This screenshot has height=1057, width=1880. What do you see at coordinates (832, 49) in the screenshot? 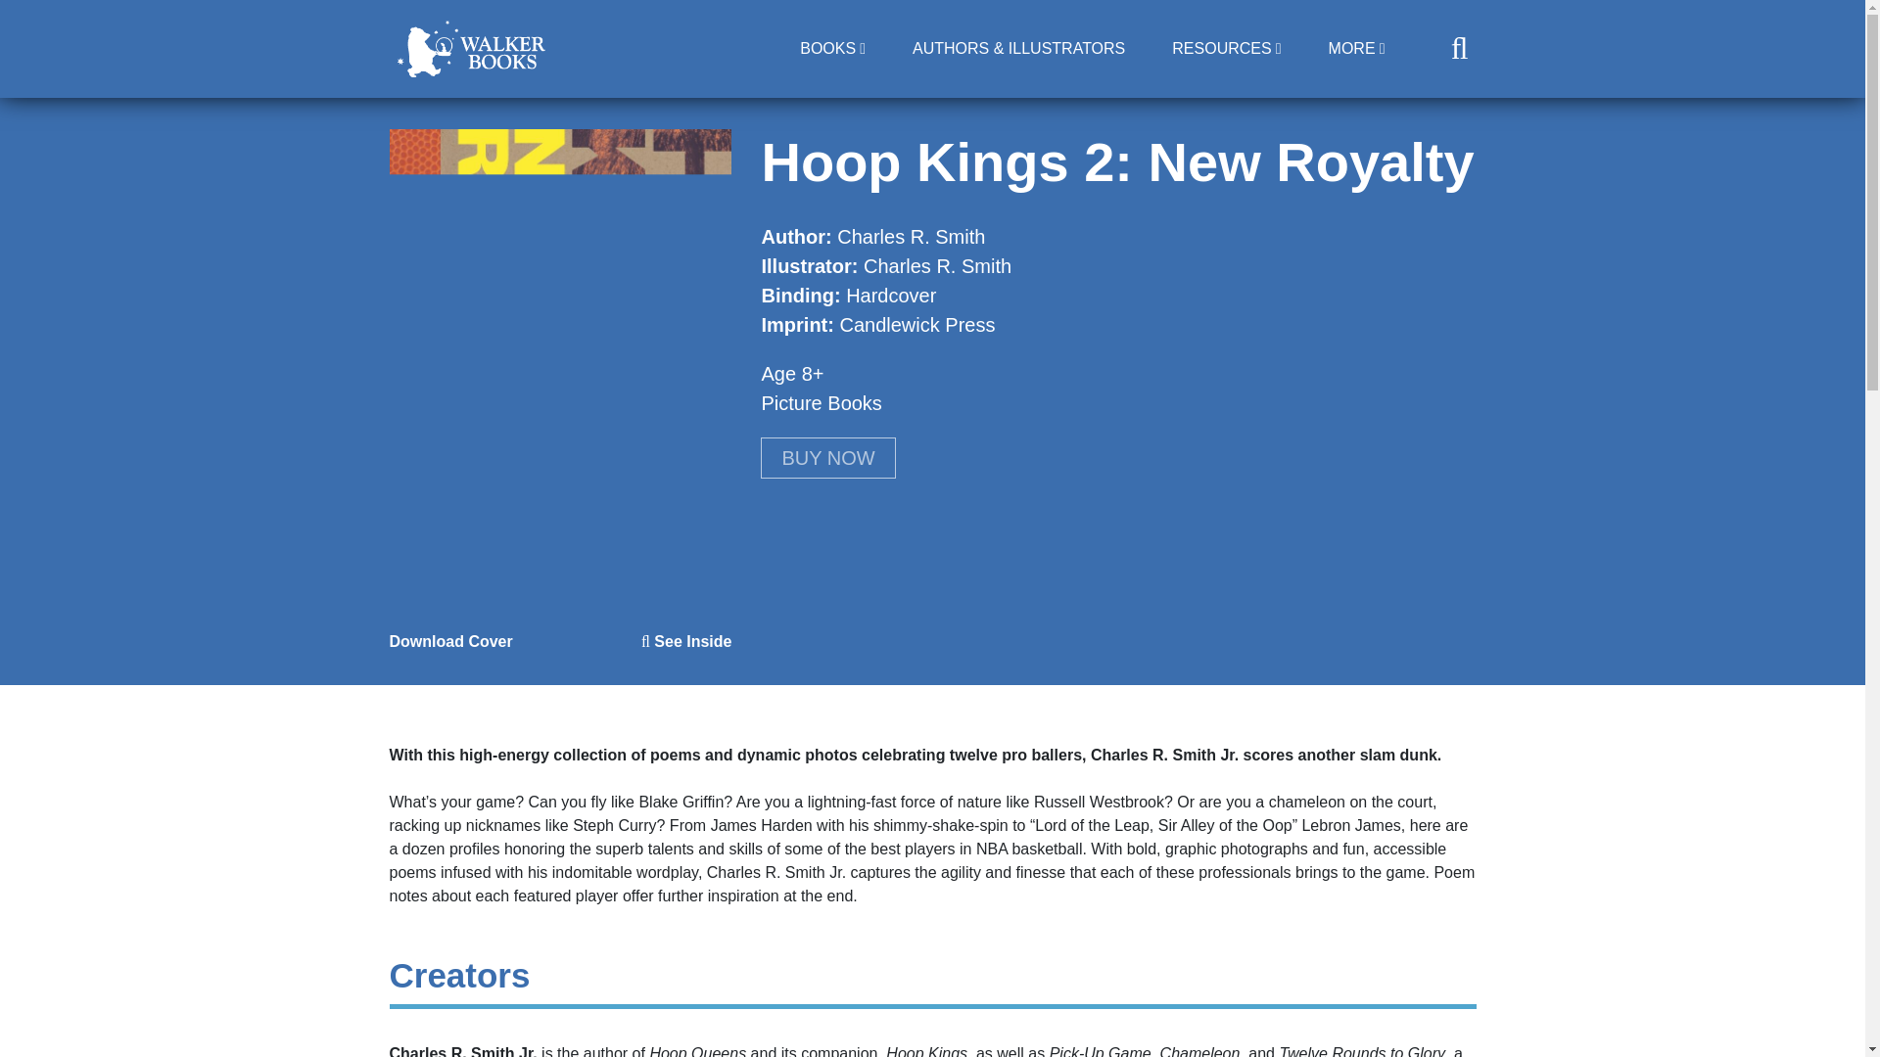
I see `Books` at bounding box center [832, 49].